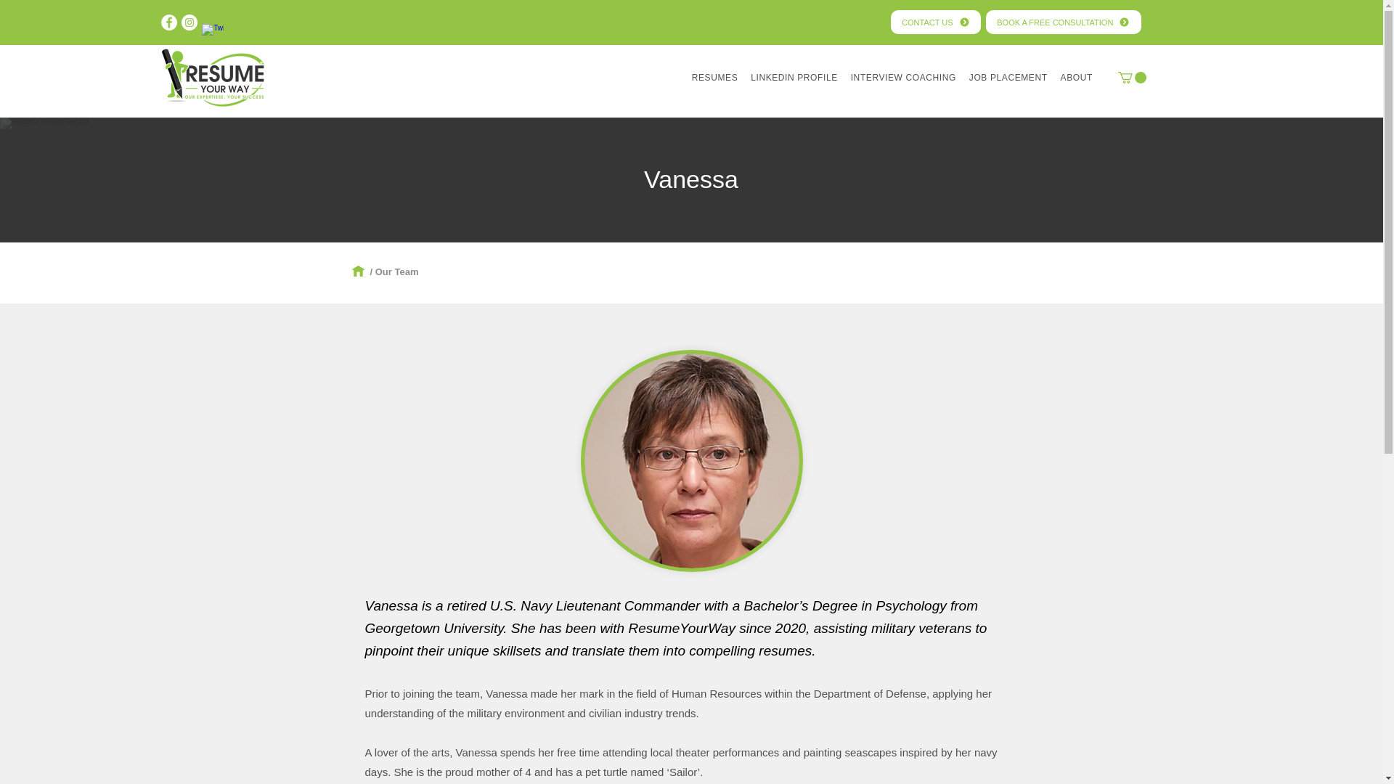  Describe the element at coordinates (1008, 78) in the screenshot. I see `JOB PLACEMENT` at that location.